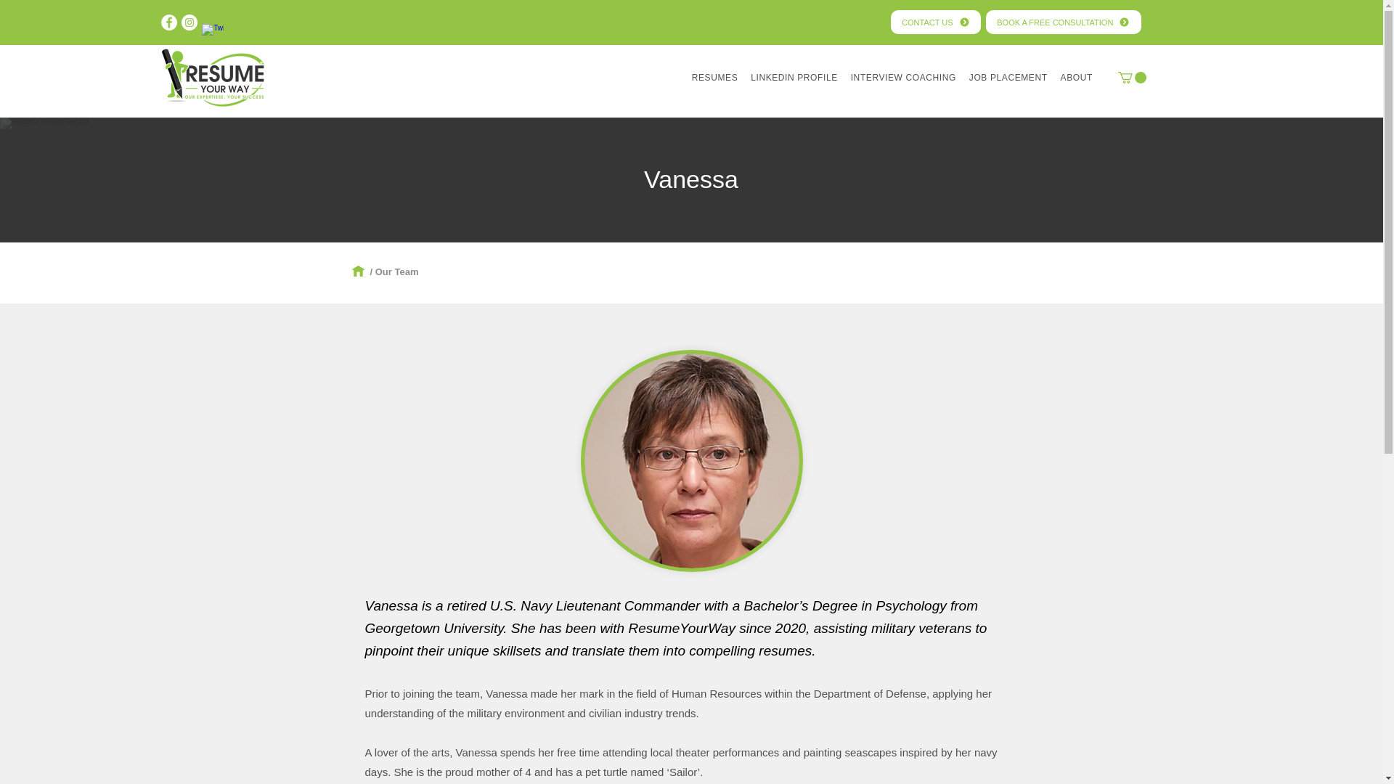  Describe the element at coordinates (1008, 78) in the screenshot. I see `JOB PLACEMENT` at that location.